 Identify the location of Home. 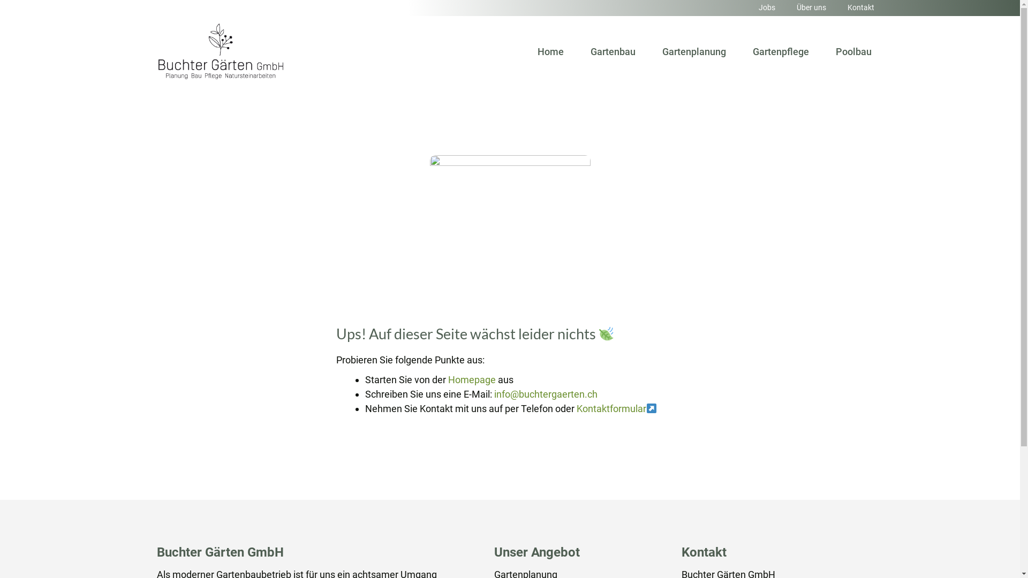
(550, 52).